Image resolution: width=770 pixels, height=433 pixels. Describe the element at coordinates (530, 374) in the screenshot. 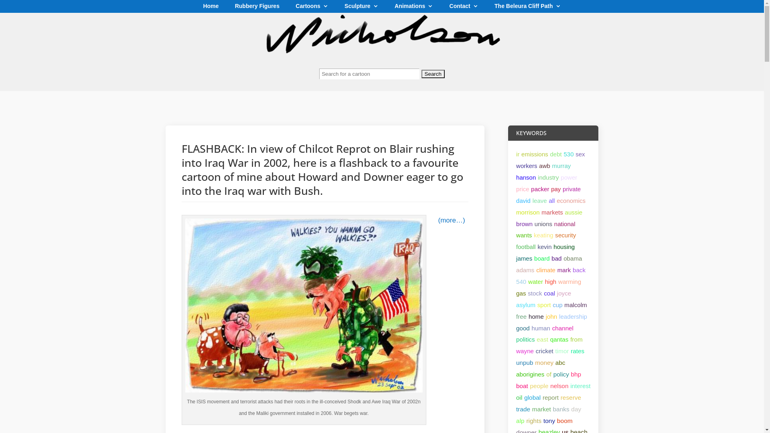

I see `aborigines` at that location.